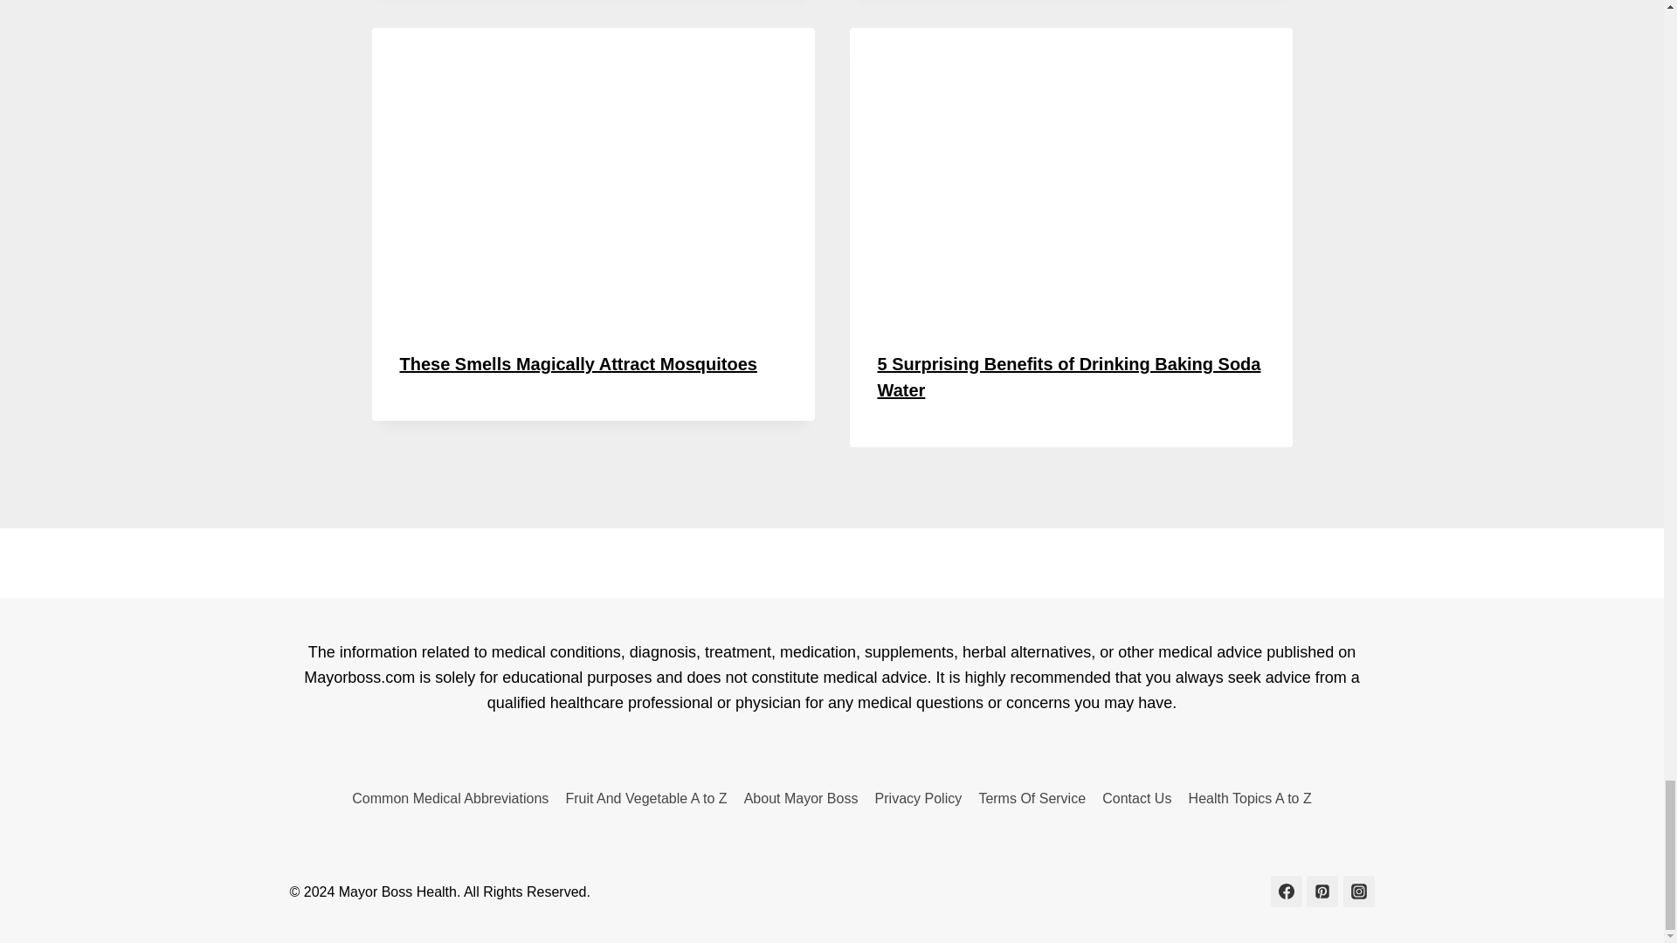 The image size is (1677, 943). I want to click on About Mayor Boss, so click(801, 798).